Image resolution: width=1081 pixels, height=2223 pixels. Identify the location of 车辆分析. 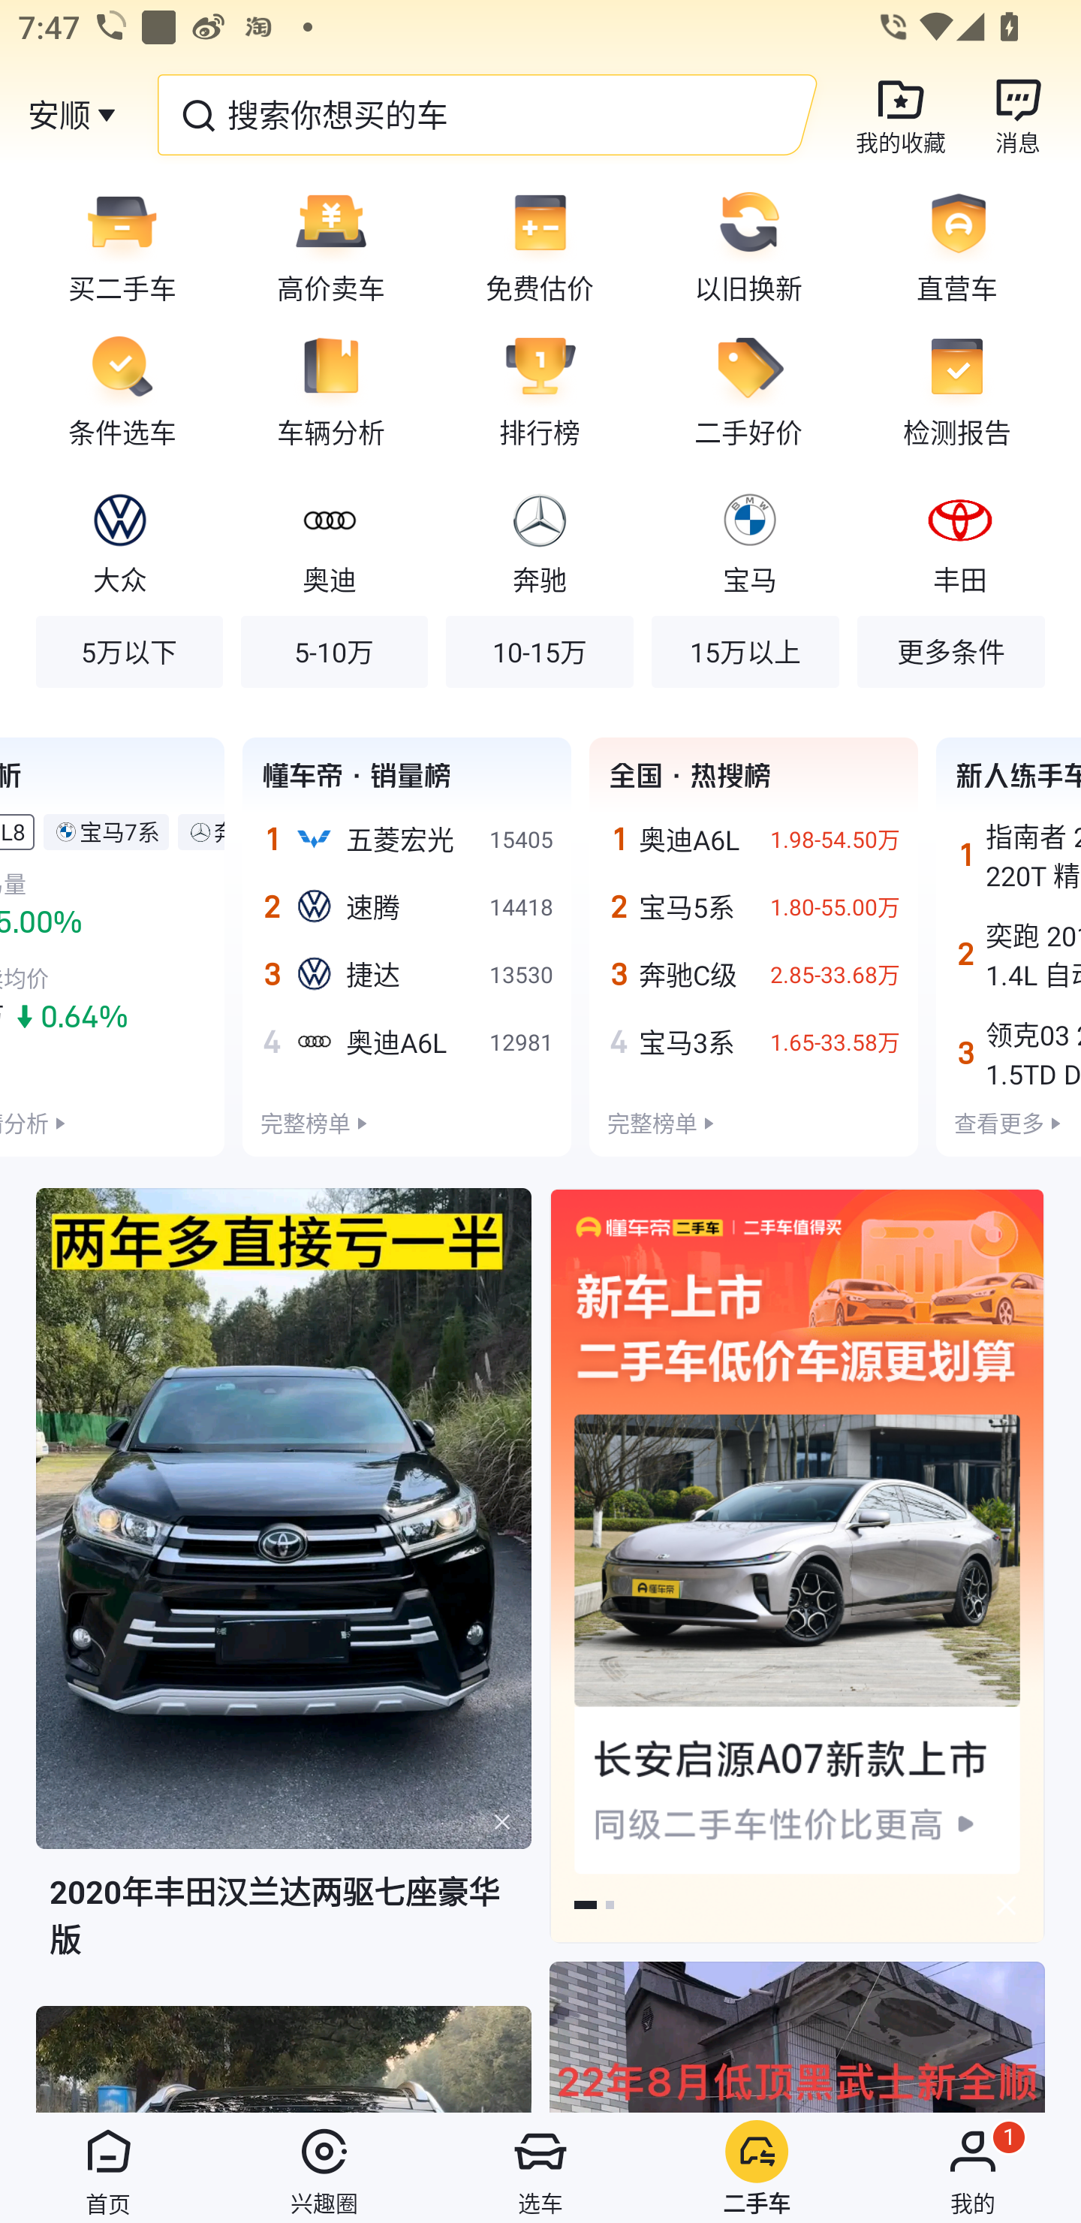
(331, 390).